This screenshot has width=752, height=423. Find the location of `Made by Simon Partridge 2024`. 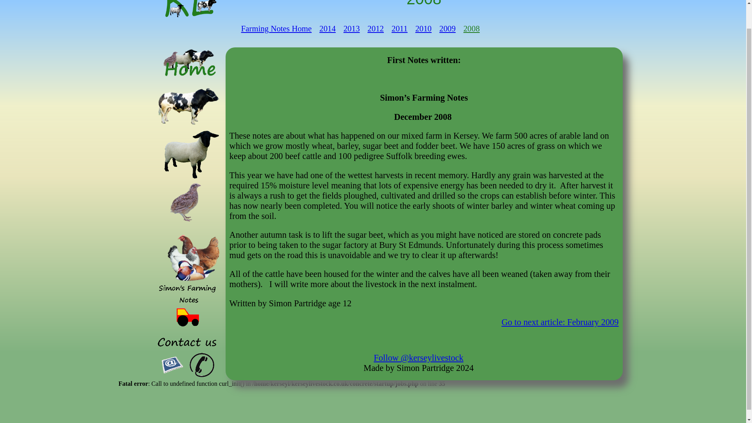

Made by Simon Partridge 2024 is located at coordinates (418, 367).